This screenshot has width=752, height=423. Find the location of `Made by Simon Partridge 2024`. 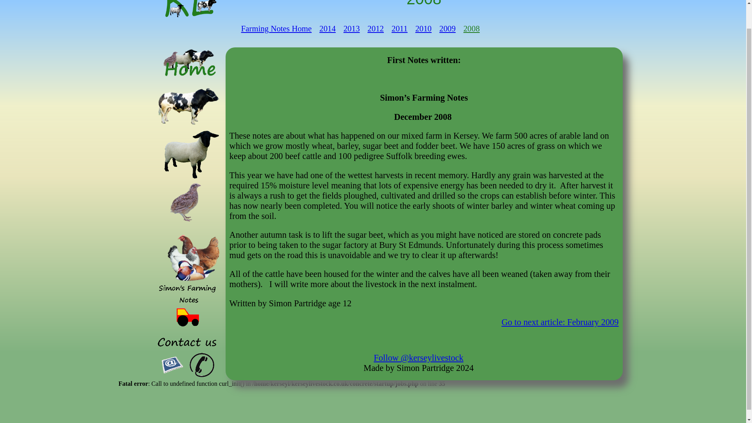

Made by Simon Partridge 2024 is located at coordinates (418, 367).